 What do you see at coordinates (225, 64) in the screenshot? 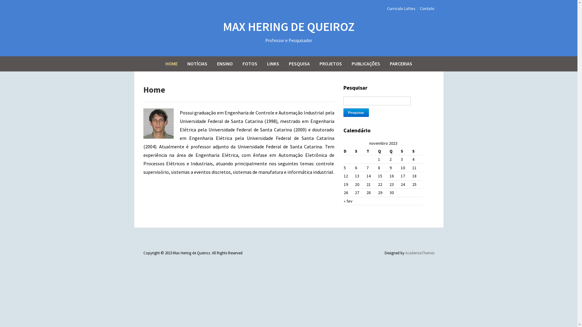
I see `ENSINO` at bounding box center [225, 64].